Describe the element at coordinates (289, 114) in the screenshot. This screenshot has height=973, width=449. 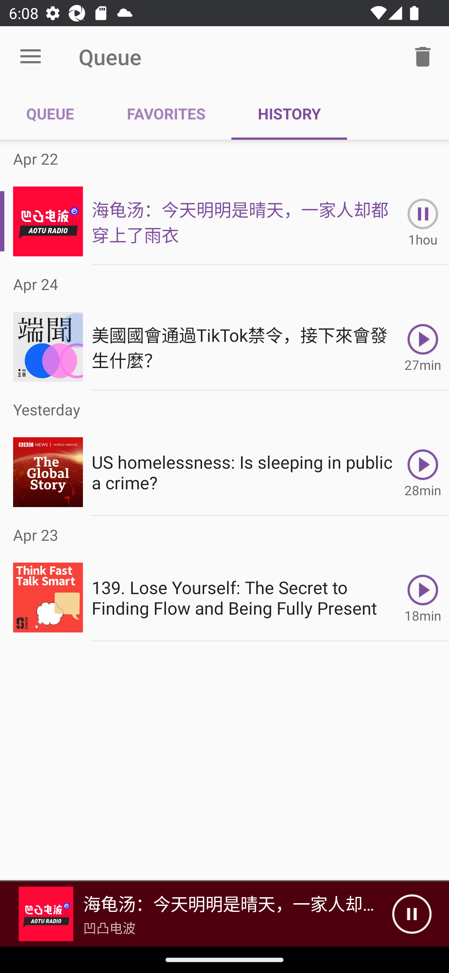
I see `HISTORY` at that location.